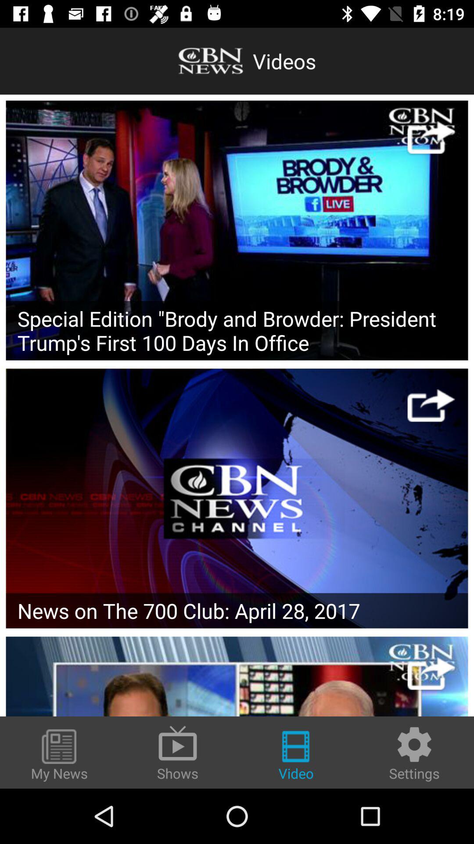  What do you see at coordinates (237, 611) in the screenshot?
I see `scroll until the news on the icon` at bounding box center [237, 611].